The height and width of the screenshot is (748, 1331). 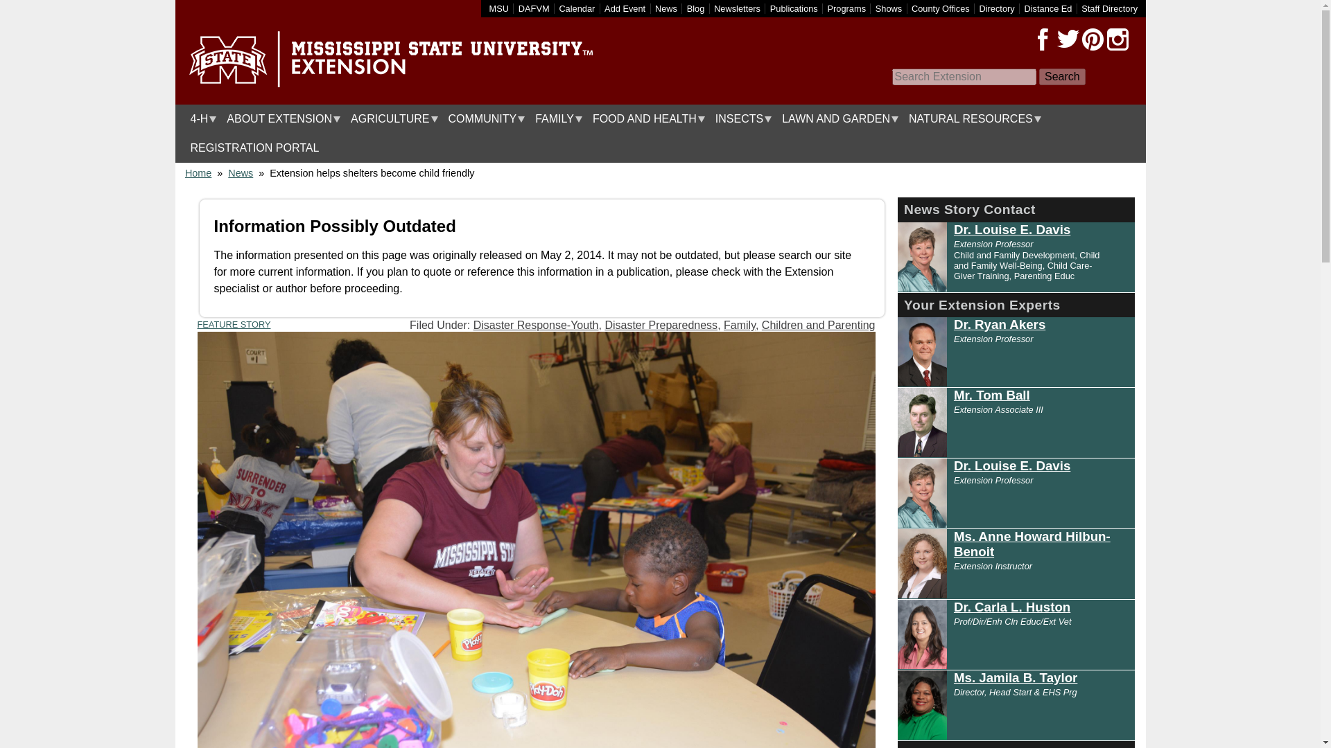 I want to click on Shows, so click(x=889, y=8).